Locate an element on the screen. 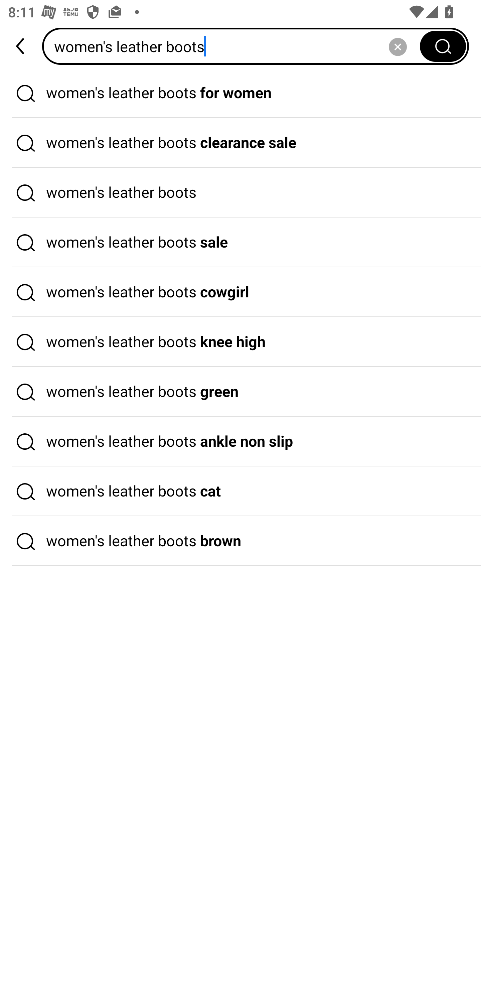 This screenshot has height=989, width=481. women's leather boots is located at coordinates (235, 46).